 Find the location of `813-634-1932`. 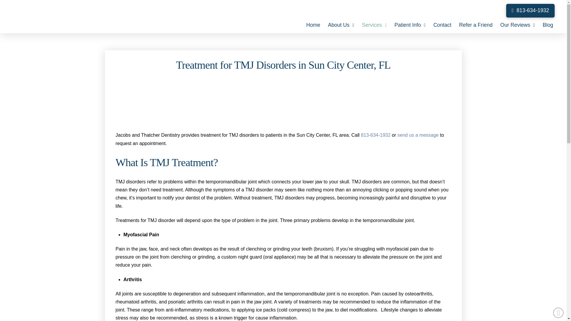

813-634-1932 is located at coordinates (530, 11).